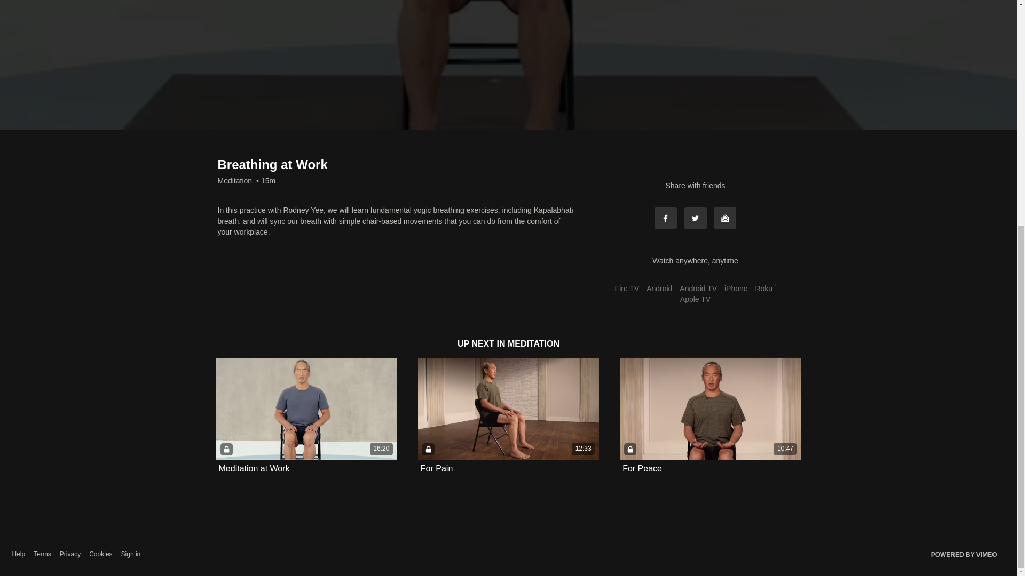 Image resolution: width=1025 pixels, height=576 pixels. What do you see at coordinates (627, 288) in the screenshot?
I see `Fire TV` at bounding box center [627, 288].